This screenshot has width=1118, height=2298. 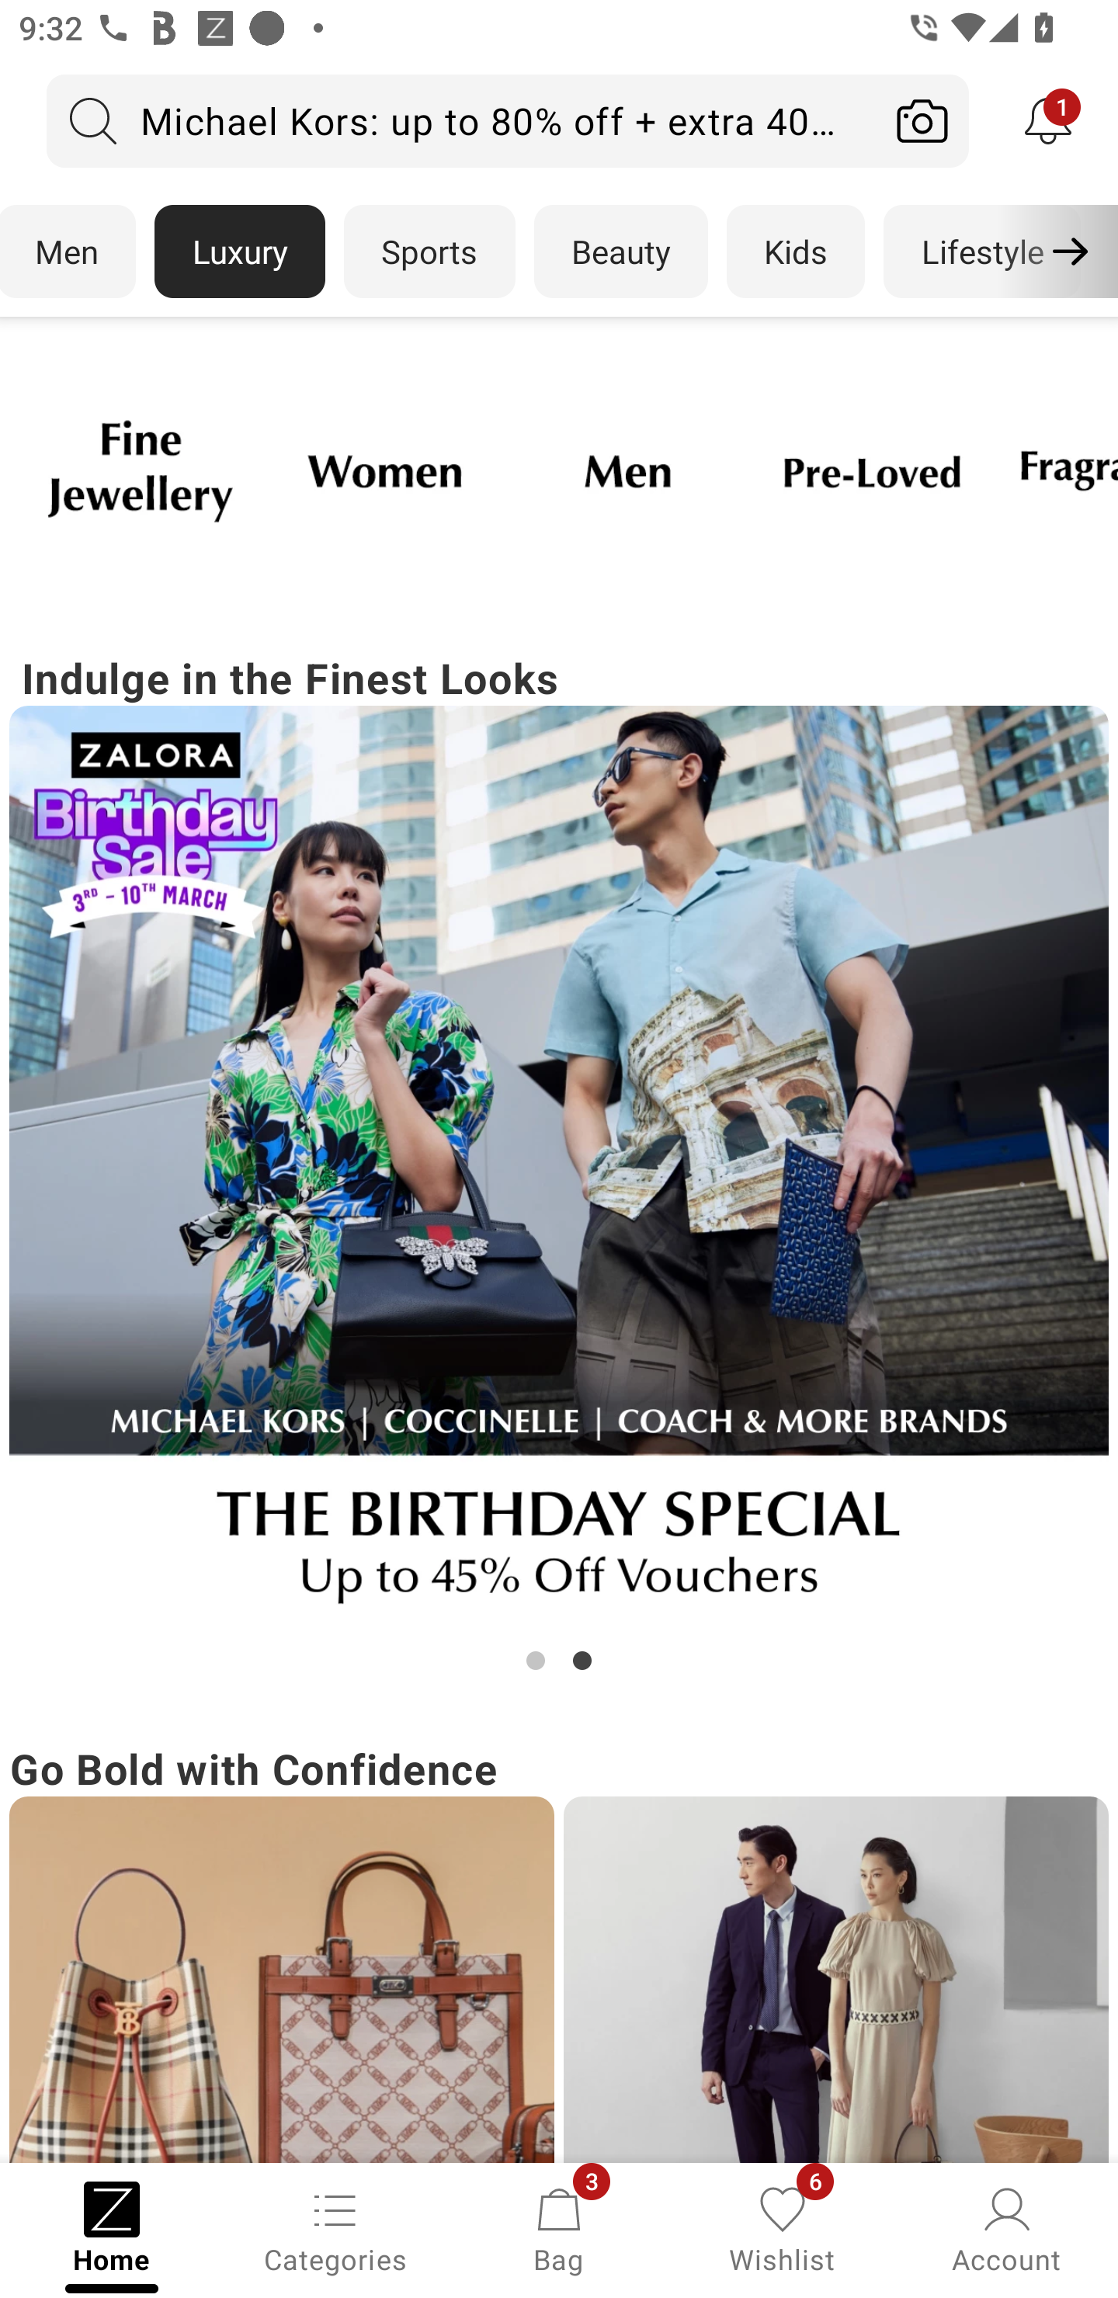 I want to click on Beauty, so click(x=621, y=252).